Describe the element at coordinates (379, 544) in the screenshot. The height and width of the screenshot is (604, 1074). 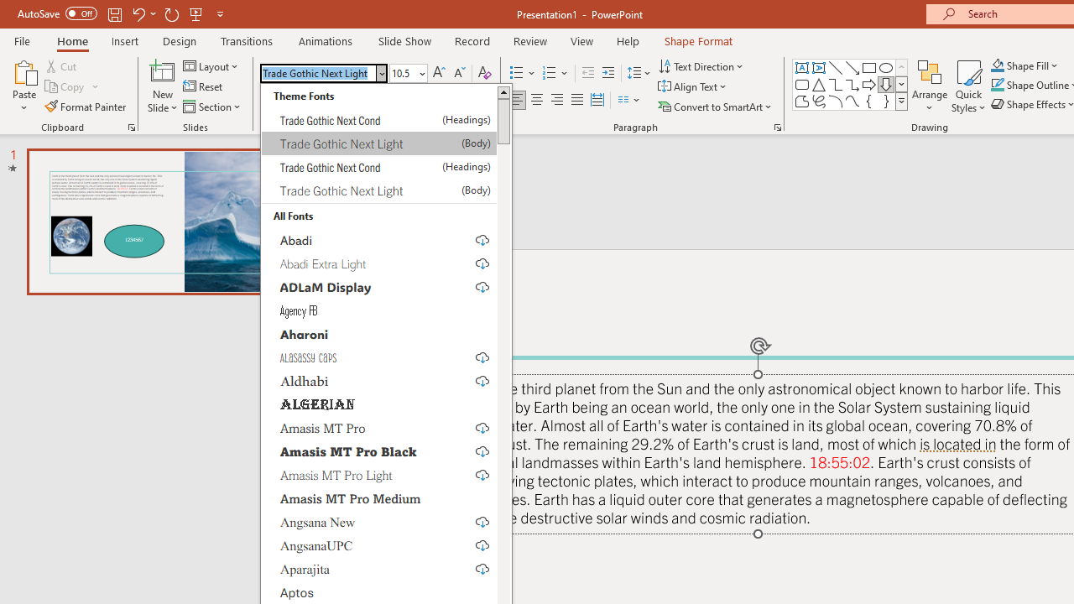
I see `AngsanaUPC, select to download` at that location.